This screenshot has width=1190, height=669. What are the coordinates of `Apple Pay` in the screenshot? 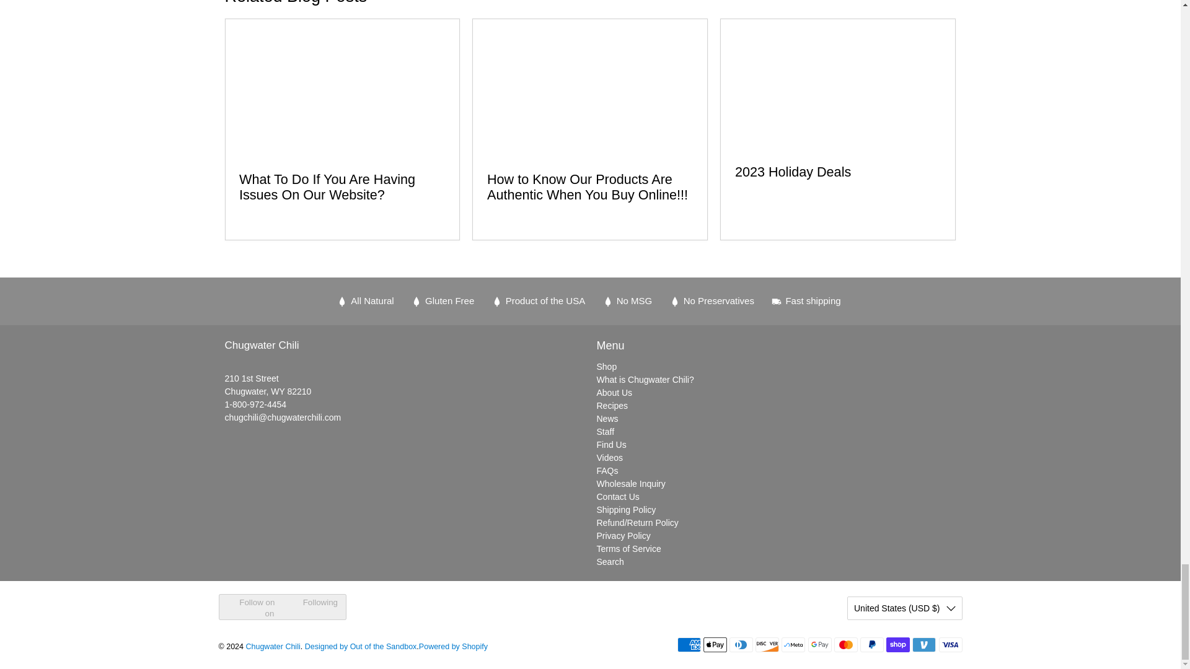 It's located at (715, 645).